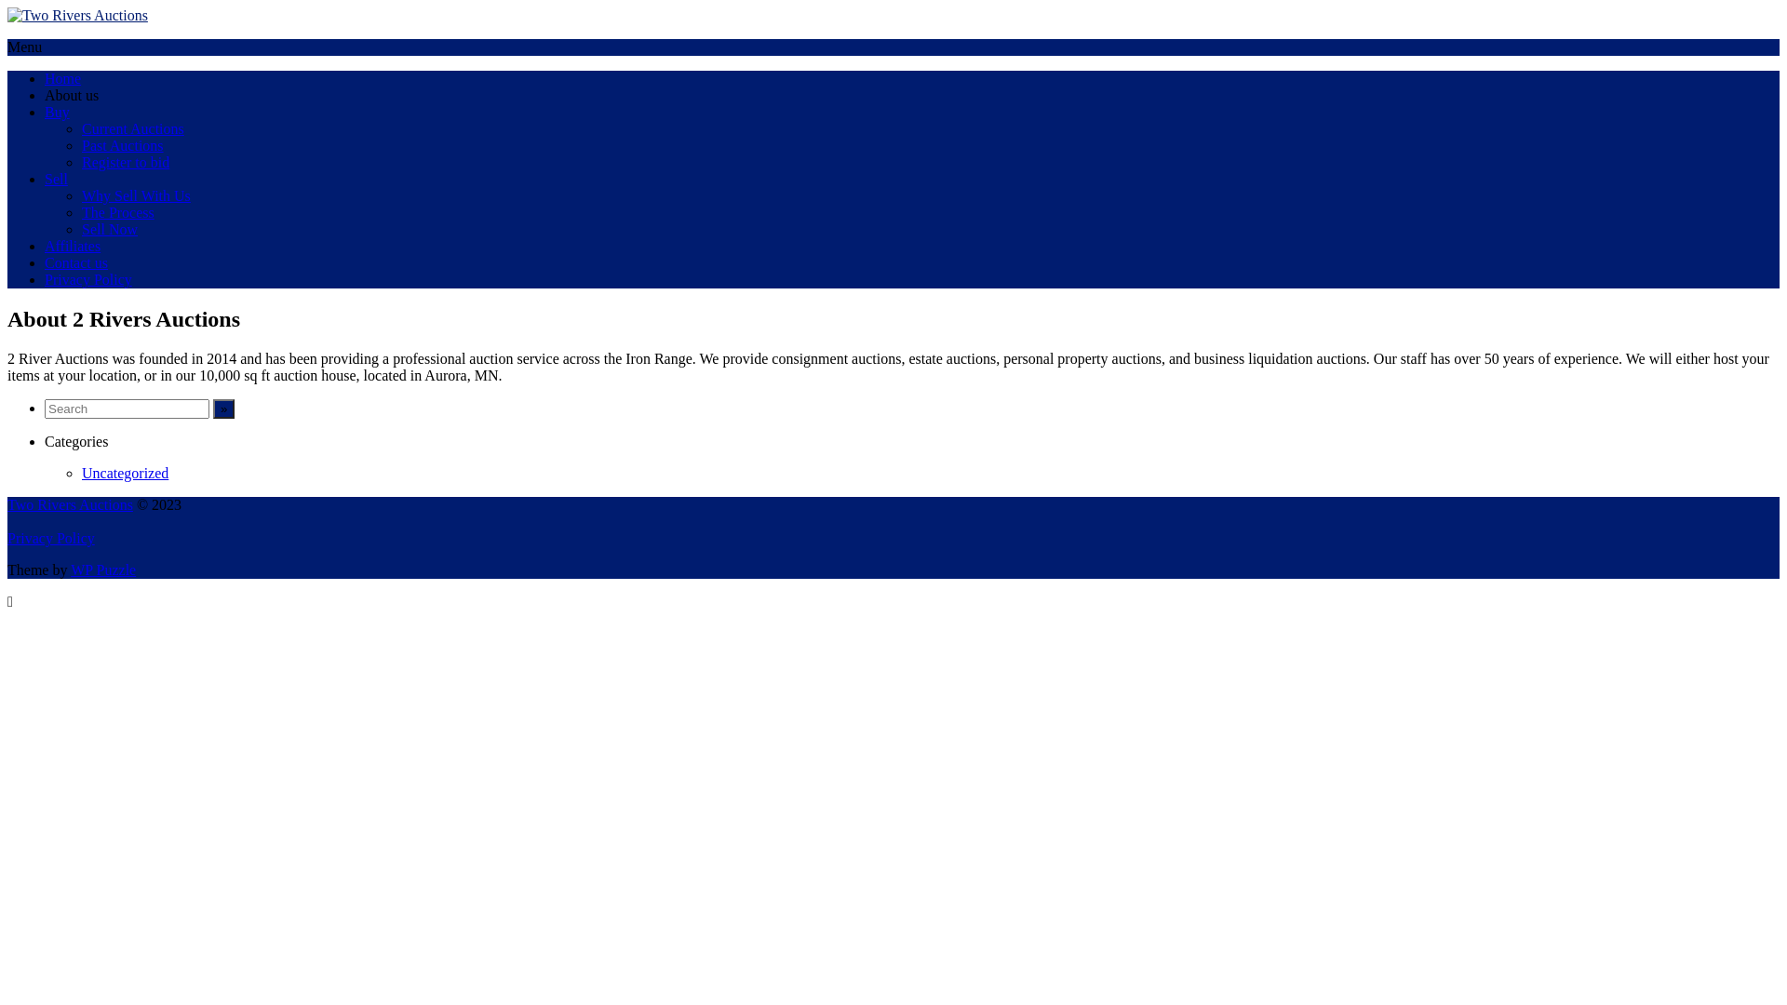 Image resolution: width=1787 pixels, height=1005 pixels. Describe the element at coordinates (133, 128) in the screenshot. I see `Current Auctions` at that location.